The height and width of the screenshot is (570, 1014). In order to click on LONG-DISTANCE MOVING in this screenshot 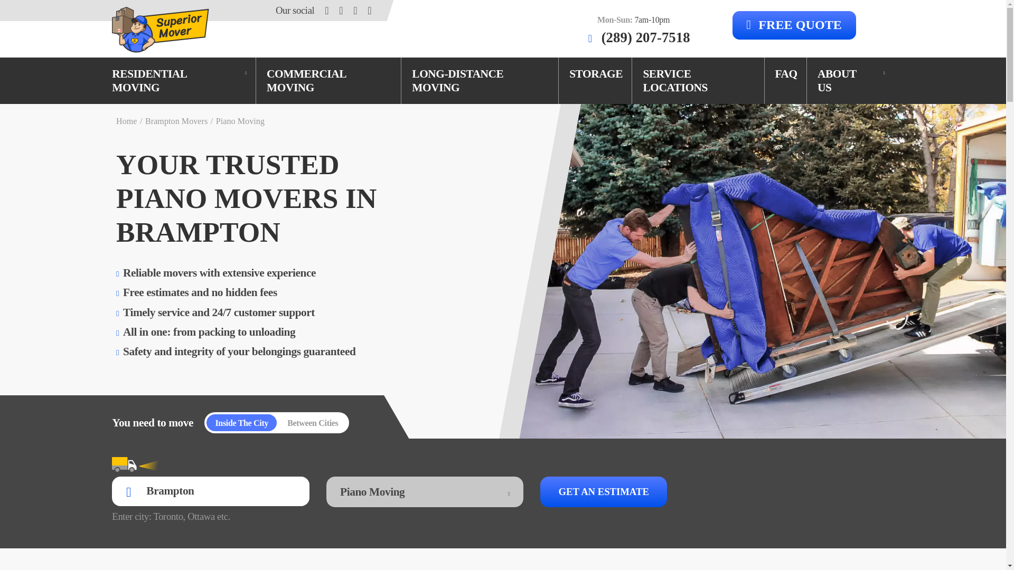, I will do `click(480, 81)`.